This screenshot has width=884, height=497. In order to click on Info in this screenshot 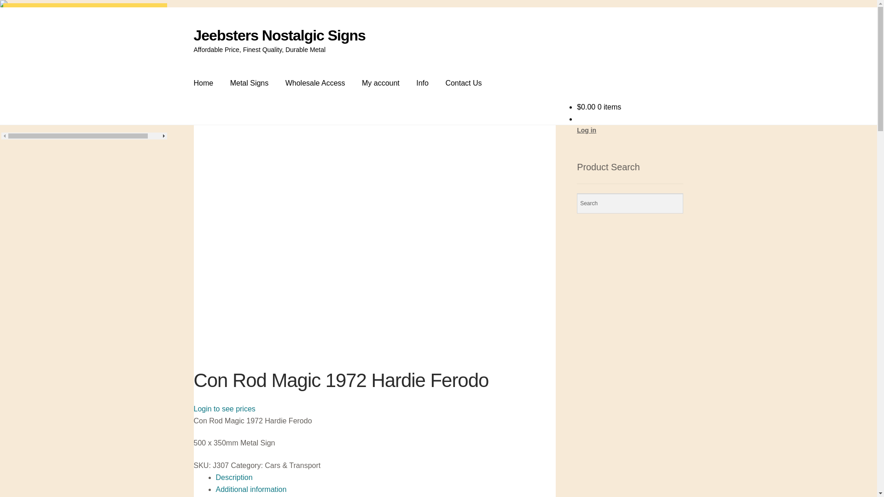, I will do `click(423, 83)`.